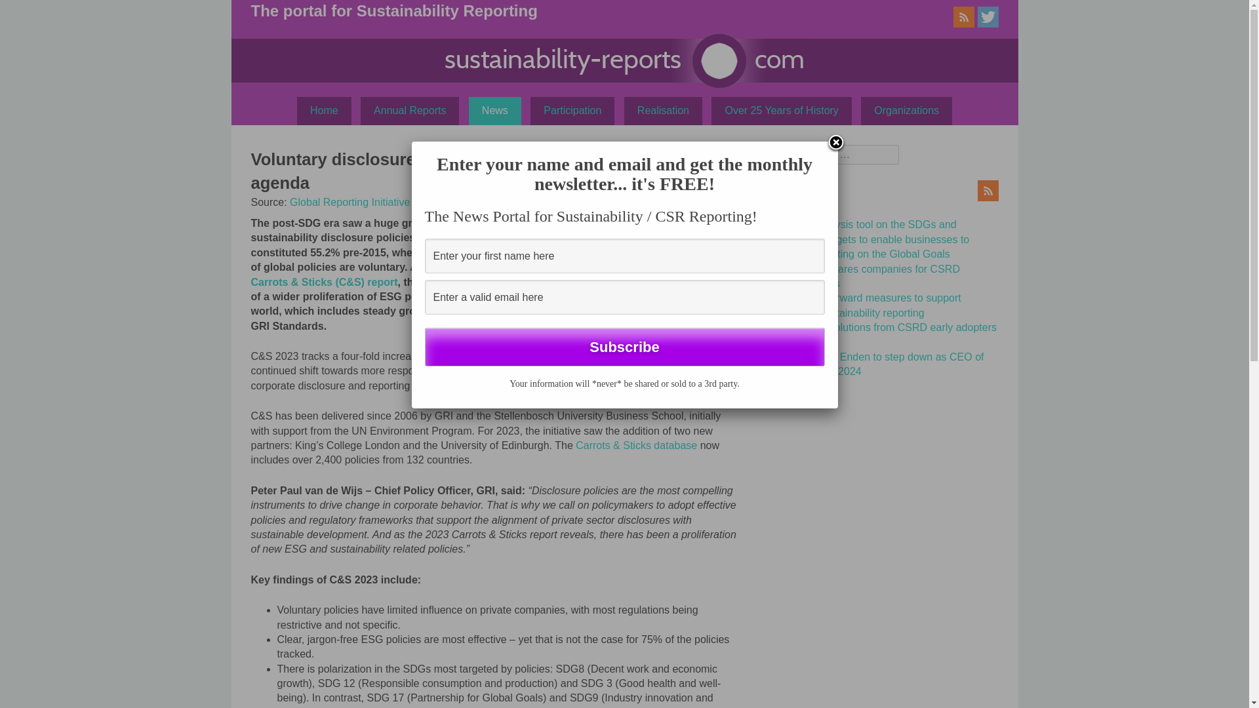 Image resolution: width=1259 pixels, height=708 pixels. Describe the element at coordinates (884, 334) in the screenshot. I see `75 inspiring solutions from CSRD early adopters reports` at that location.